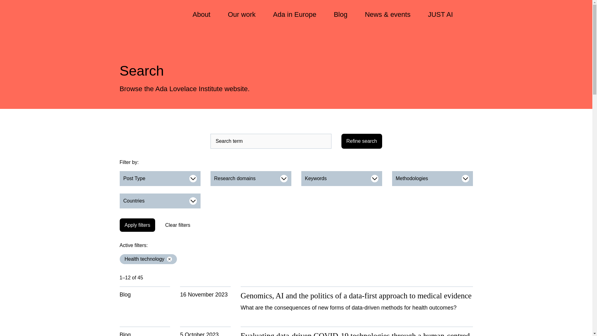 This screenshot has width=597, height=336. I want to click on Refine search, so click(362, 141).